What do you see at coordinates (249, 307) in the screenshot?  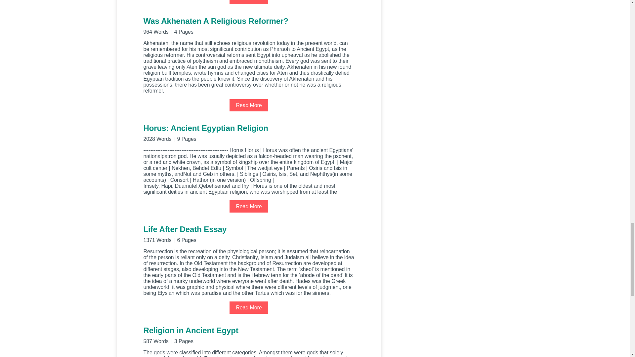 I see `Read More` at bounding box center [249, 307].